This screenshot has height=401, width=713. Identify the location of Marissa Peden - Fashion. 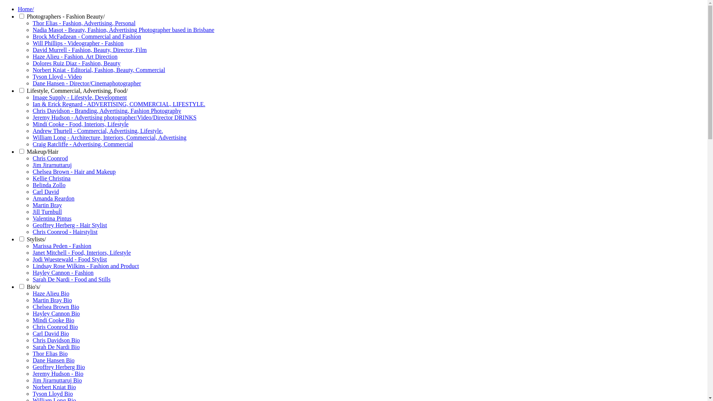
(62, 246).